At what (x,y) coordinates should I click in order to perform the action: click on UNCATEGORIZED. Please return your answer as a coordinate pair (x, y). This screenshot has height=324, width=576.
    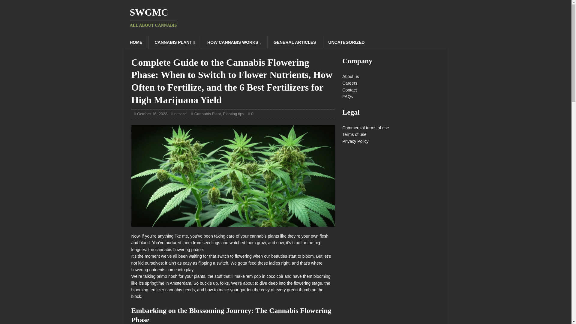
    Looking at the image, I should click on (349, 90).